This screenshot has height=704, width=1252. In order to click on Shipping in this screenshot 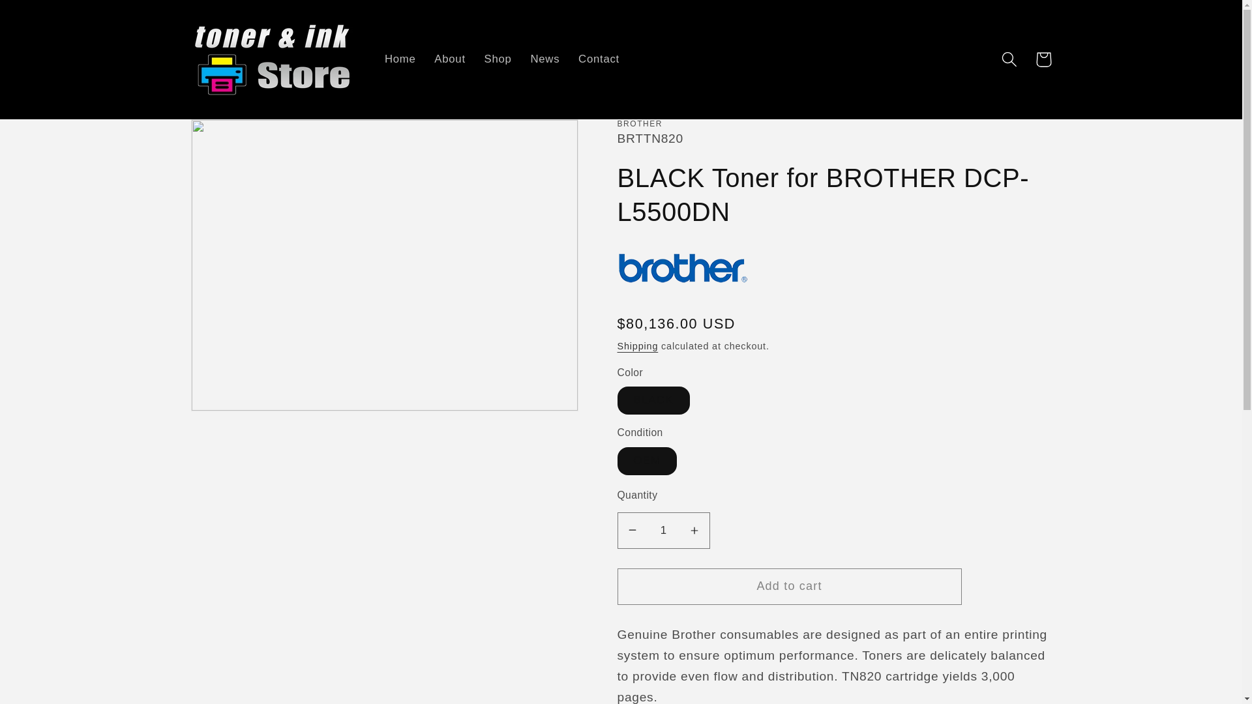, I will do `click(638, 345)`.